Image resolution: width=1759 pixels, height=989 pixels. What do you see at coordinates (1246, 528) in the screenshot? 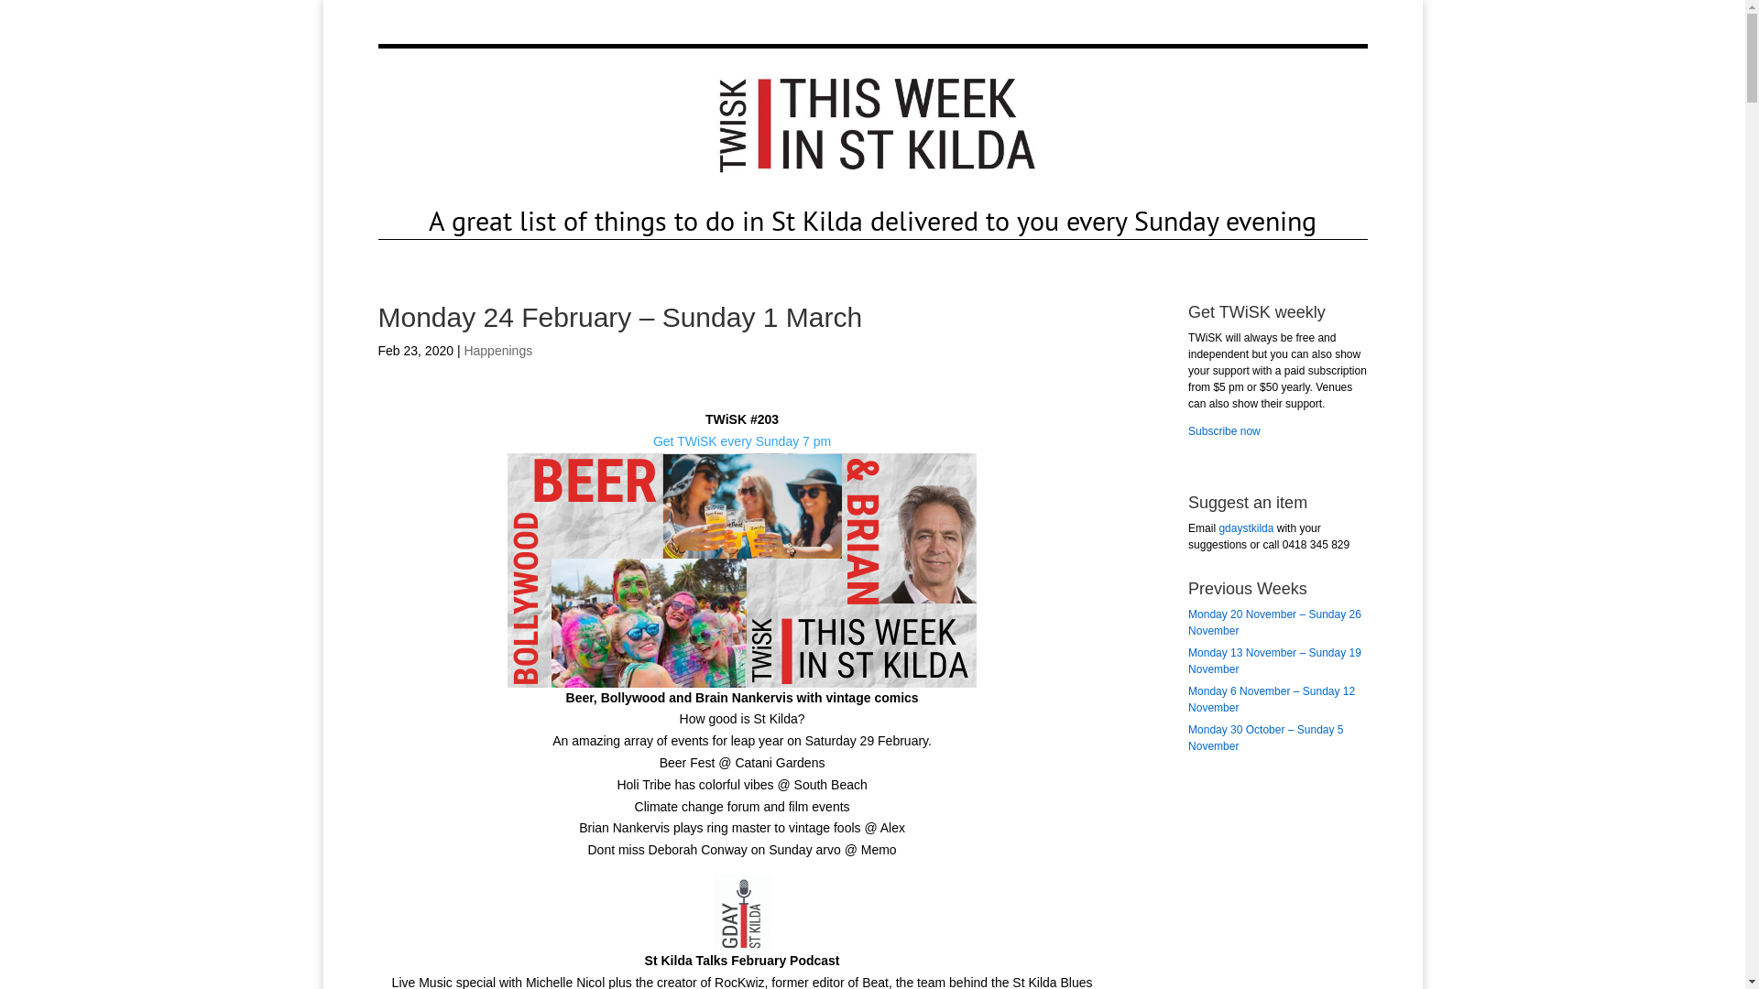
I see `gdaystkilda` at bounding box center [1246, 528].